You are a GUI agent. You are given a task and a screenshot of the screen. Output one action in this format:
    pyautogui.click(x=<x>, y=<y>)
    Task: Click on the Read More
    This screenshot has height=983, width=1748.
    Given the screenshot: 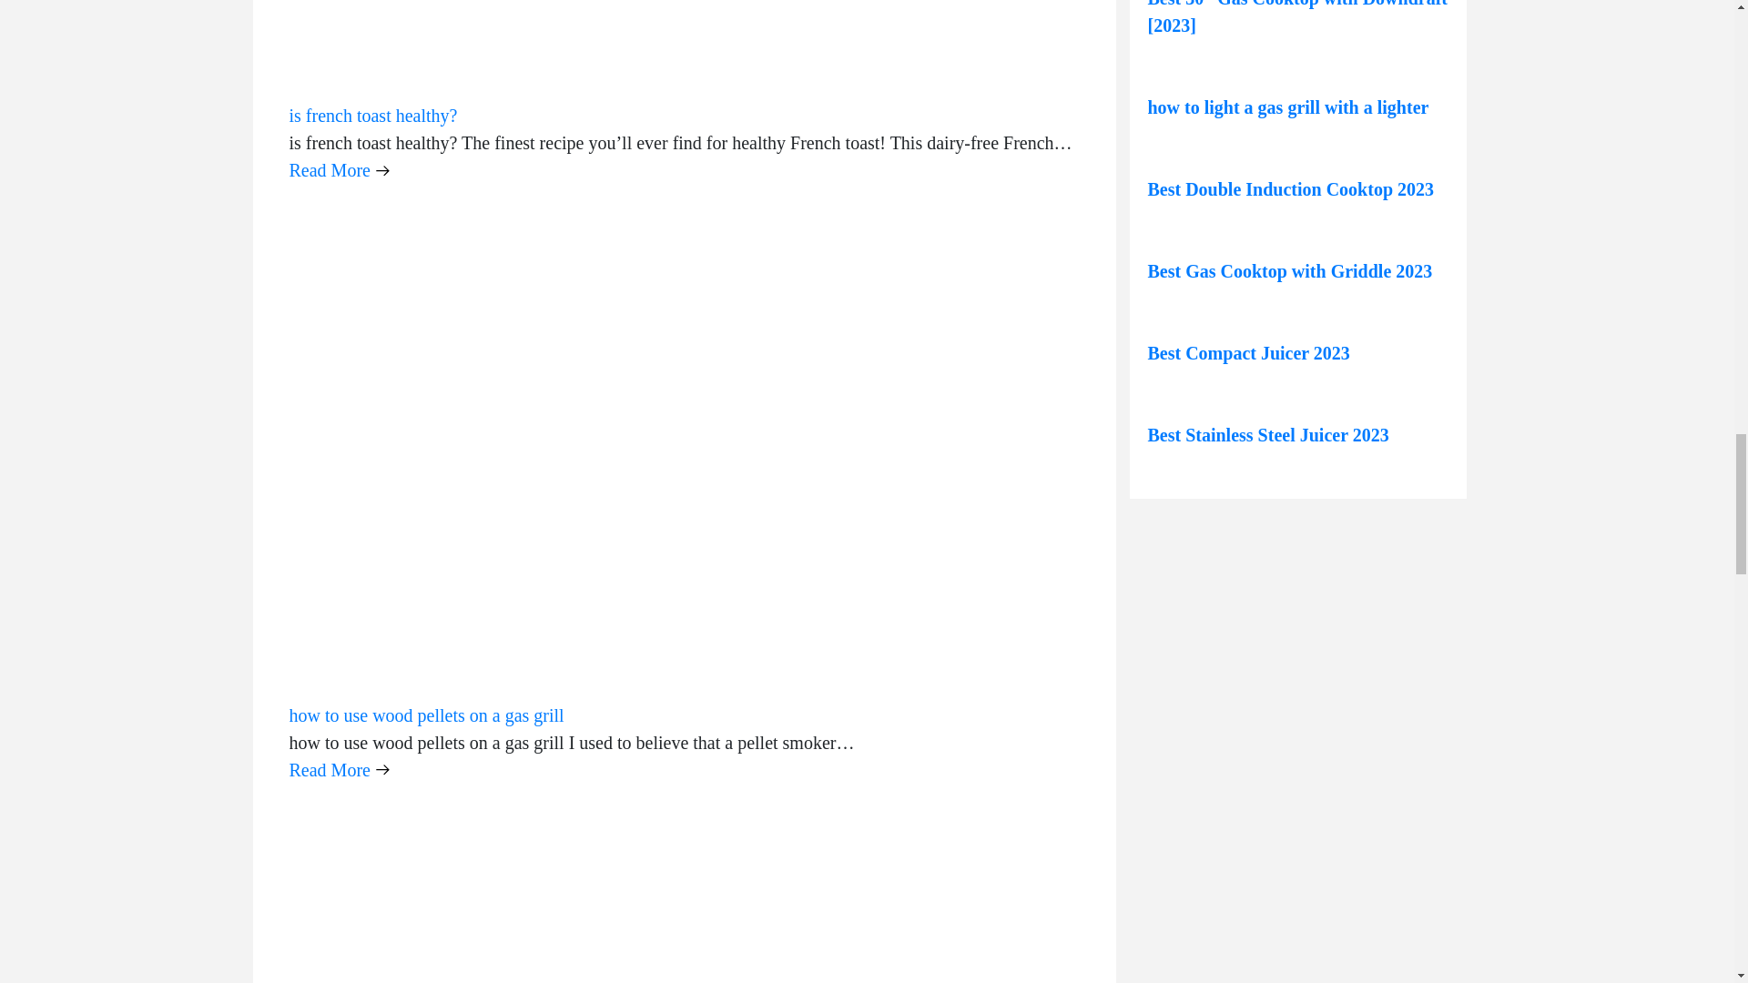 What is the action you would take?
    pyautogui.click(x=340, y=169)
    